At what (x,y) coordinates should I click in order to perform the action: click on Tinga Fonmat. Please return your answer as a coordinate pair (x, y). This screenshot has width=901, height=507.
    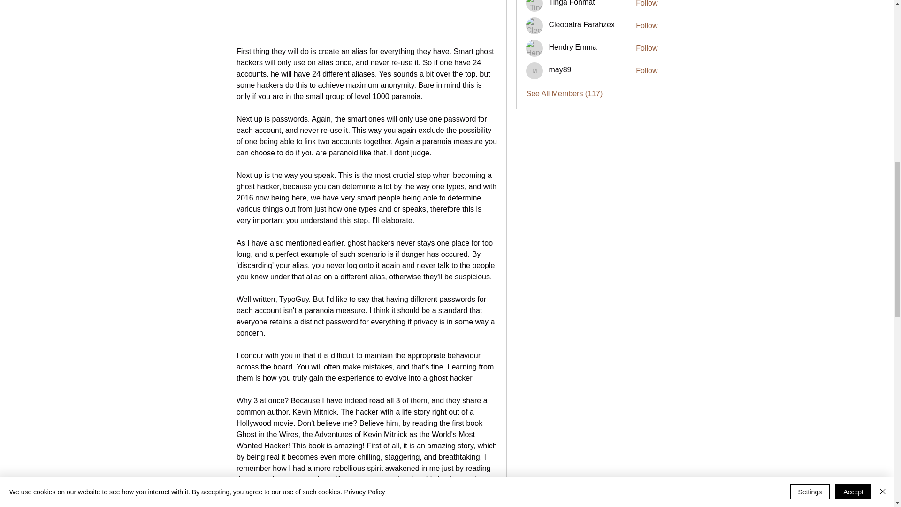
    Looking at the image, I should click on (572, 3).